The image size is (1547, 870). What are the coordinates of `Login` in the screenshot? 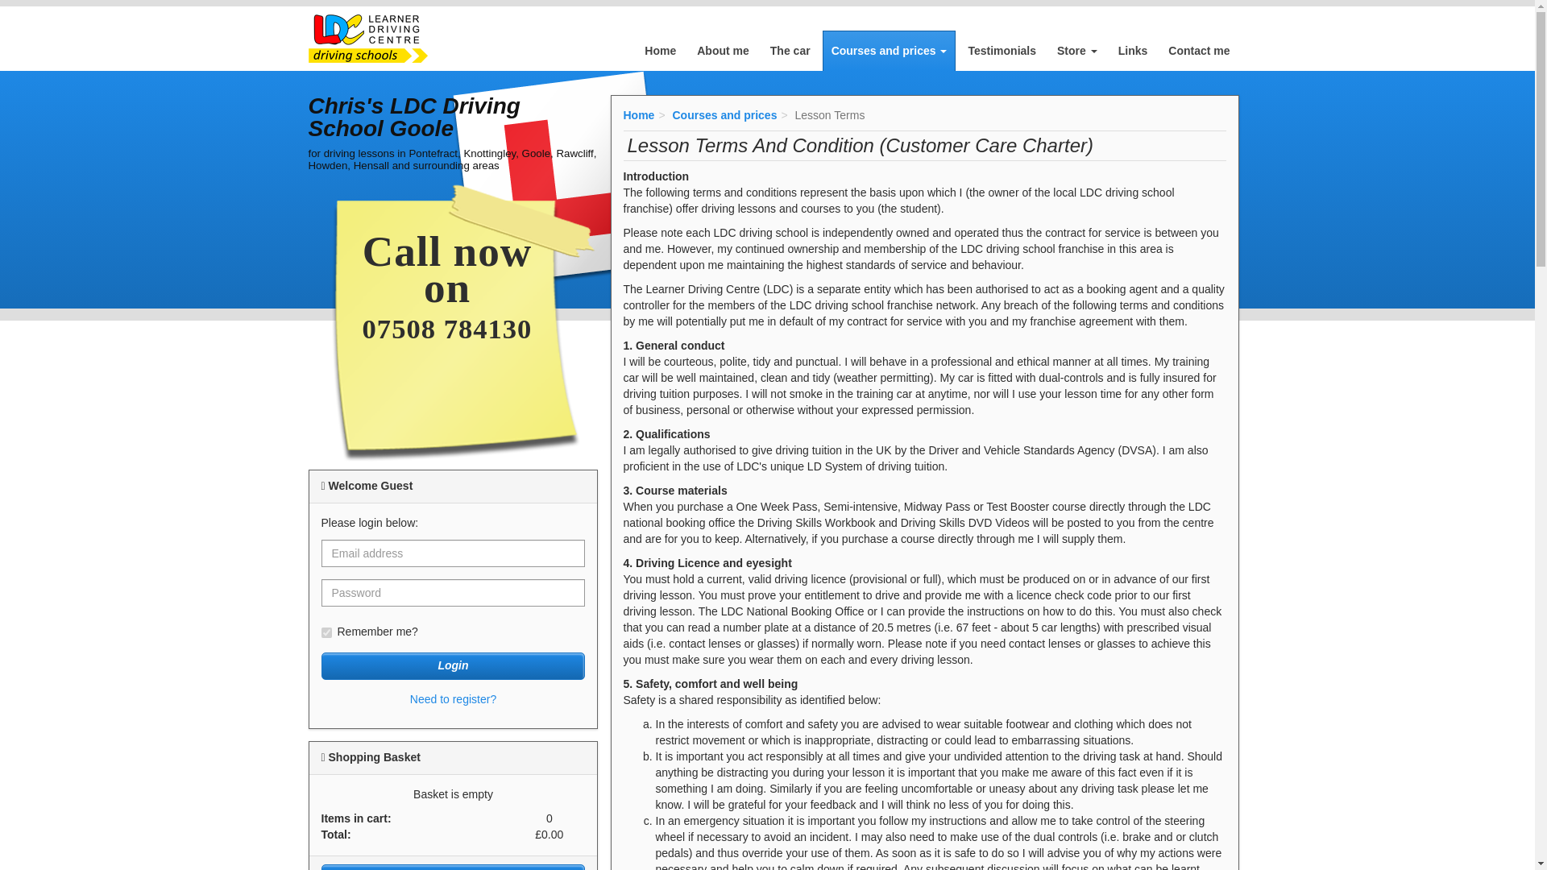 It's located at (452, 665).